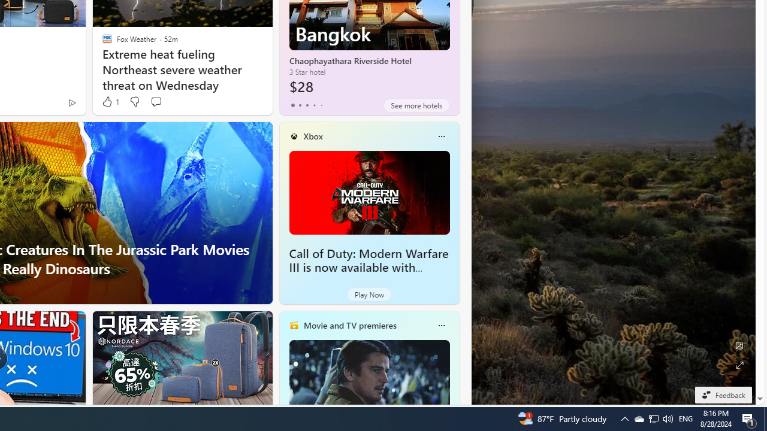 Image resolution: width=767 pixels, height=431 pixels. Describe the element at coordinates (739, 365) in the screenshot. I see `Expand background` at that location.